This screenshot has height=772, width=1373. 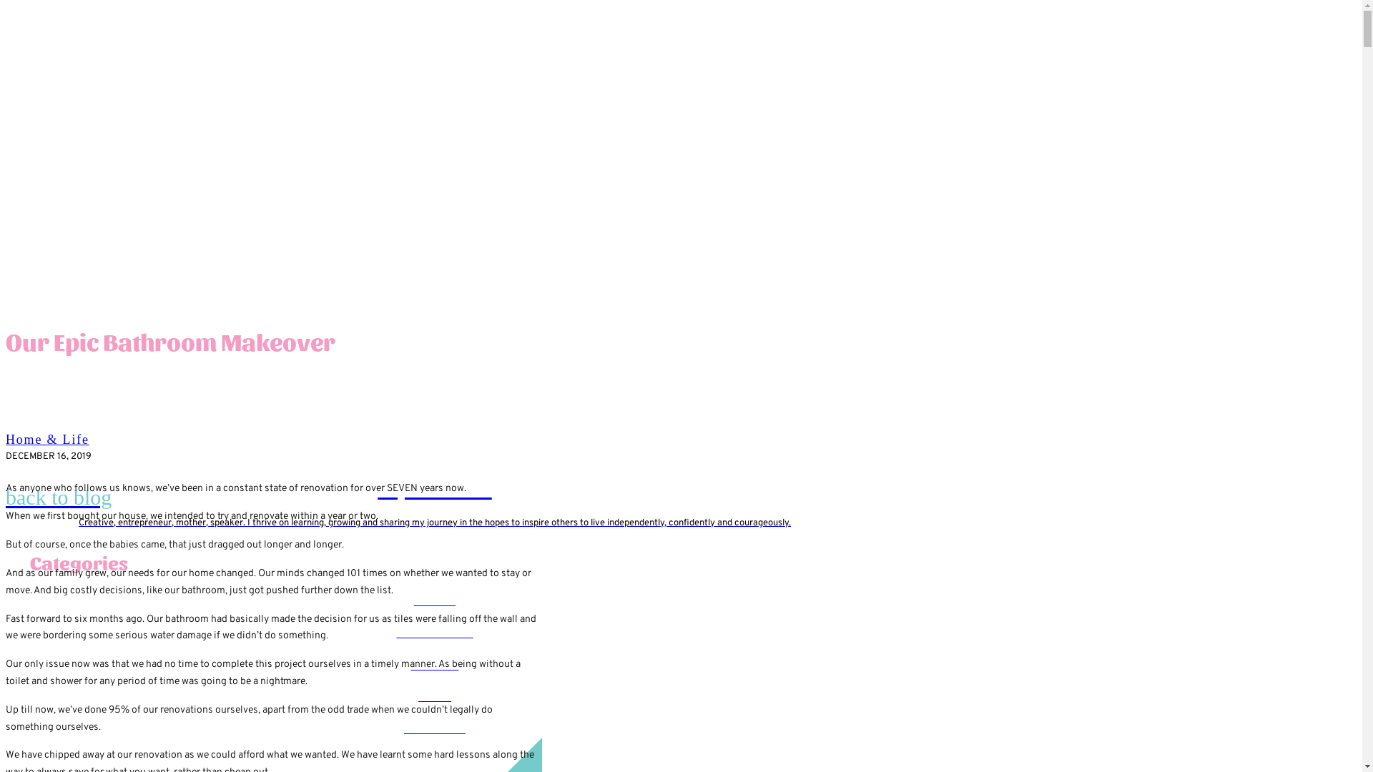 I want to click on business, so click(x=435, y=666).